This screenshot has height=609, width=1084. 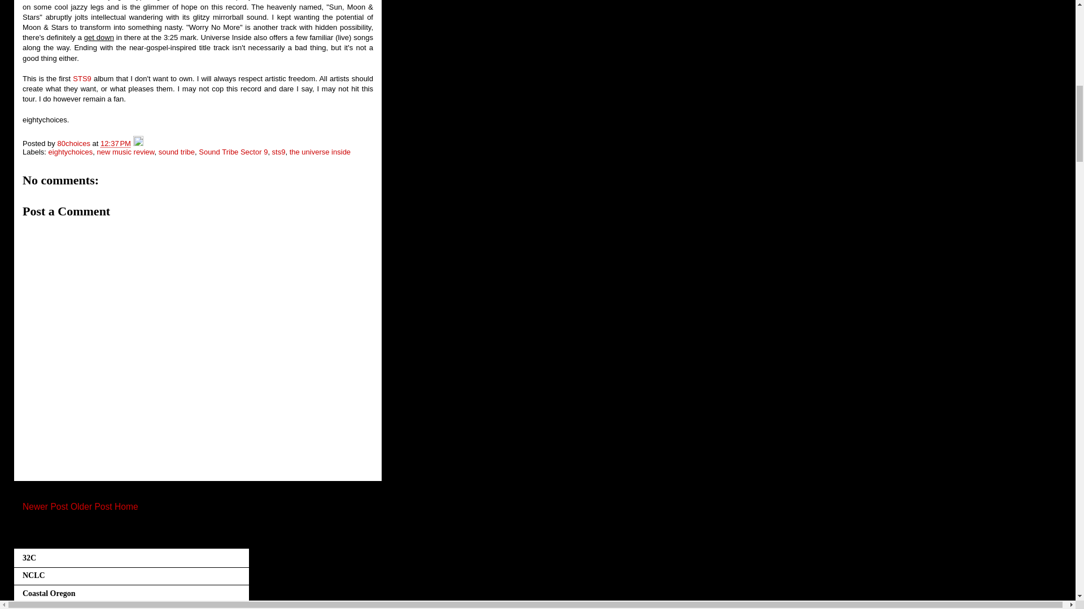 What do you see at coordinates (91, 506) in the screenshot?
I see `Older Post` at bounding box center [91, 506].